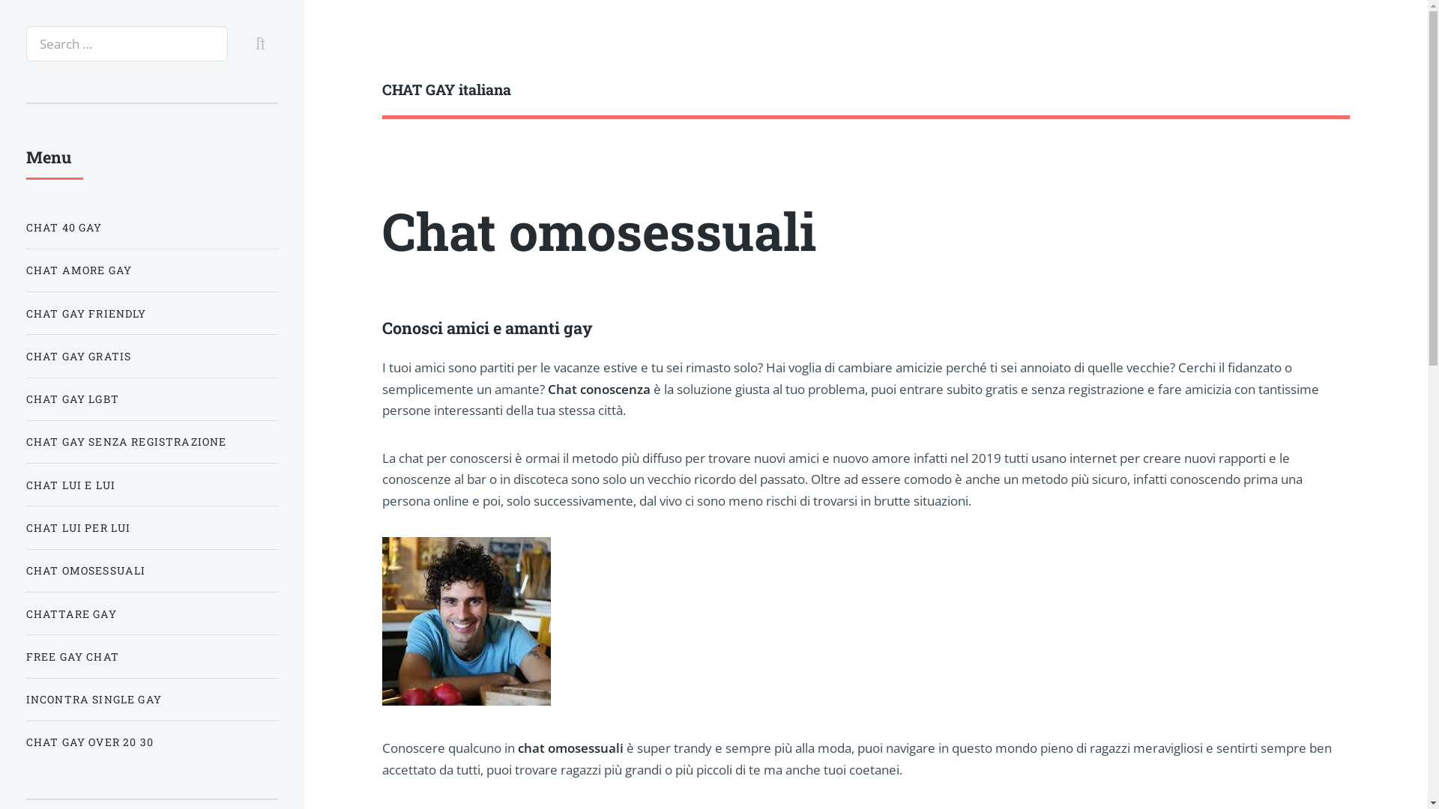  What do you see at coordinates (152, 700) in the screenshot?
I see `INCONTRA SINGLE GAY` at bounding box center [152, 700].